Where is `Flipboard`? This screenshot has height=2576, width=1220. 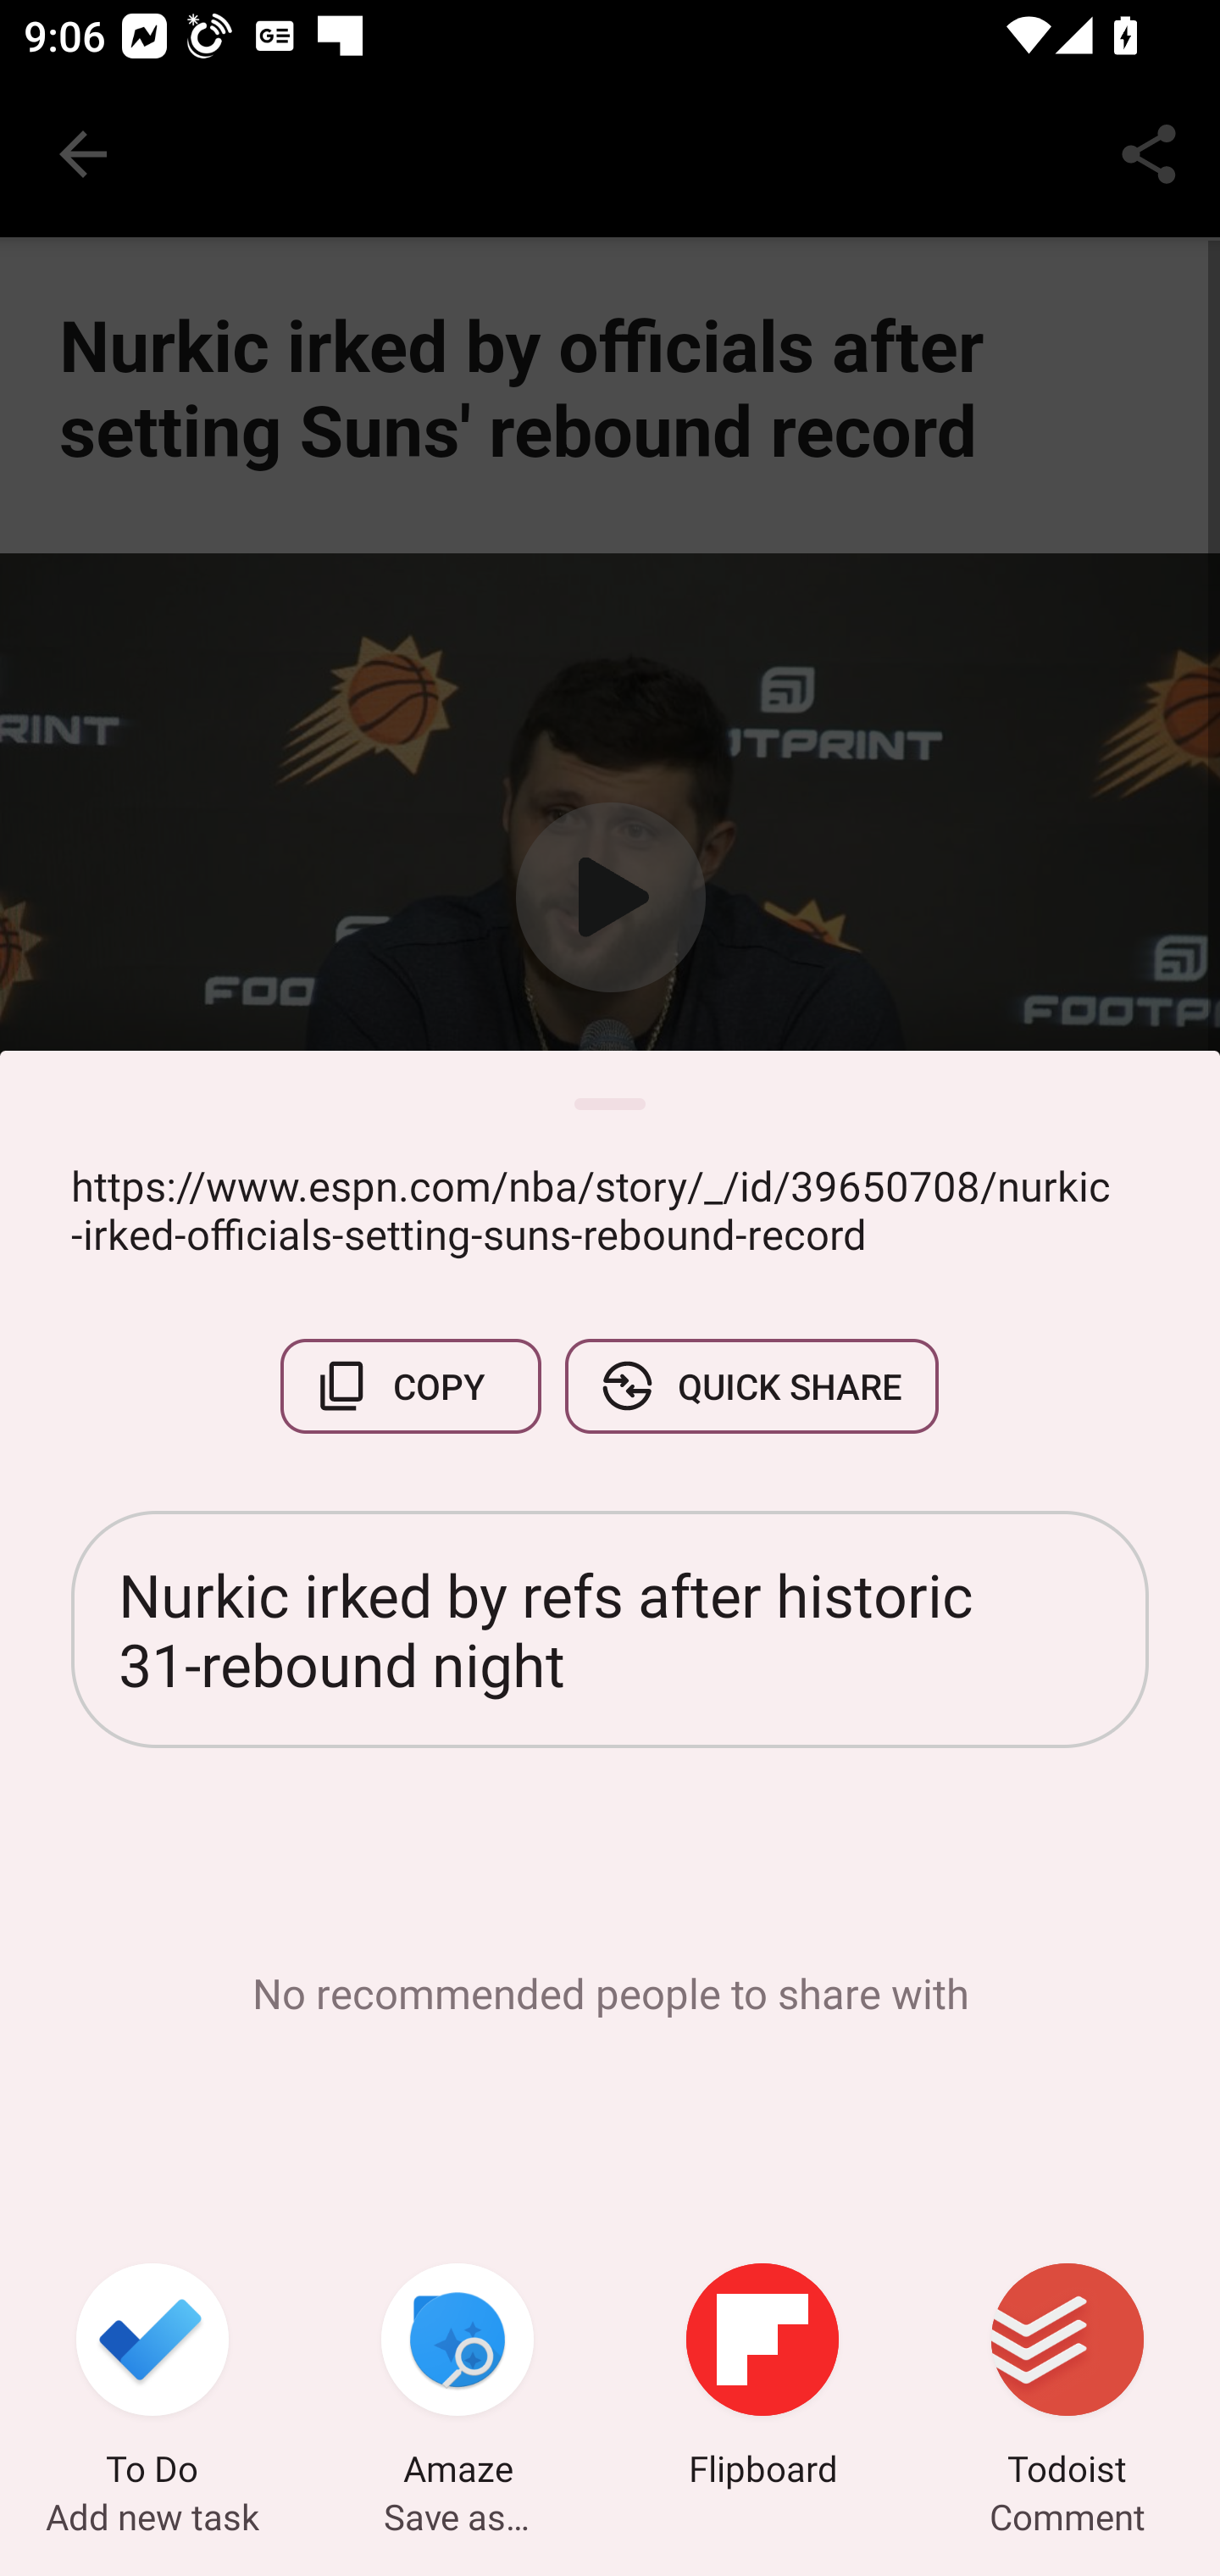 Flipboard is located at coordinates (762, 2379).